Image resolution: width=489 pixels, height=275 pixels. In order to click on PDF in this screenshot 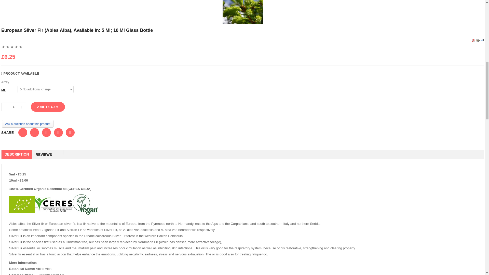, I will do `click(474, 40)`.